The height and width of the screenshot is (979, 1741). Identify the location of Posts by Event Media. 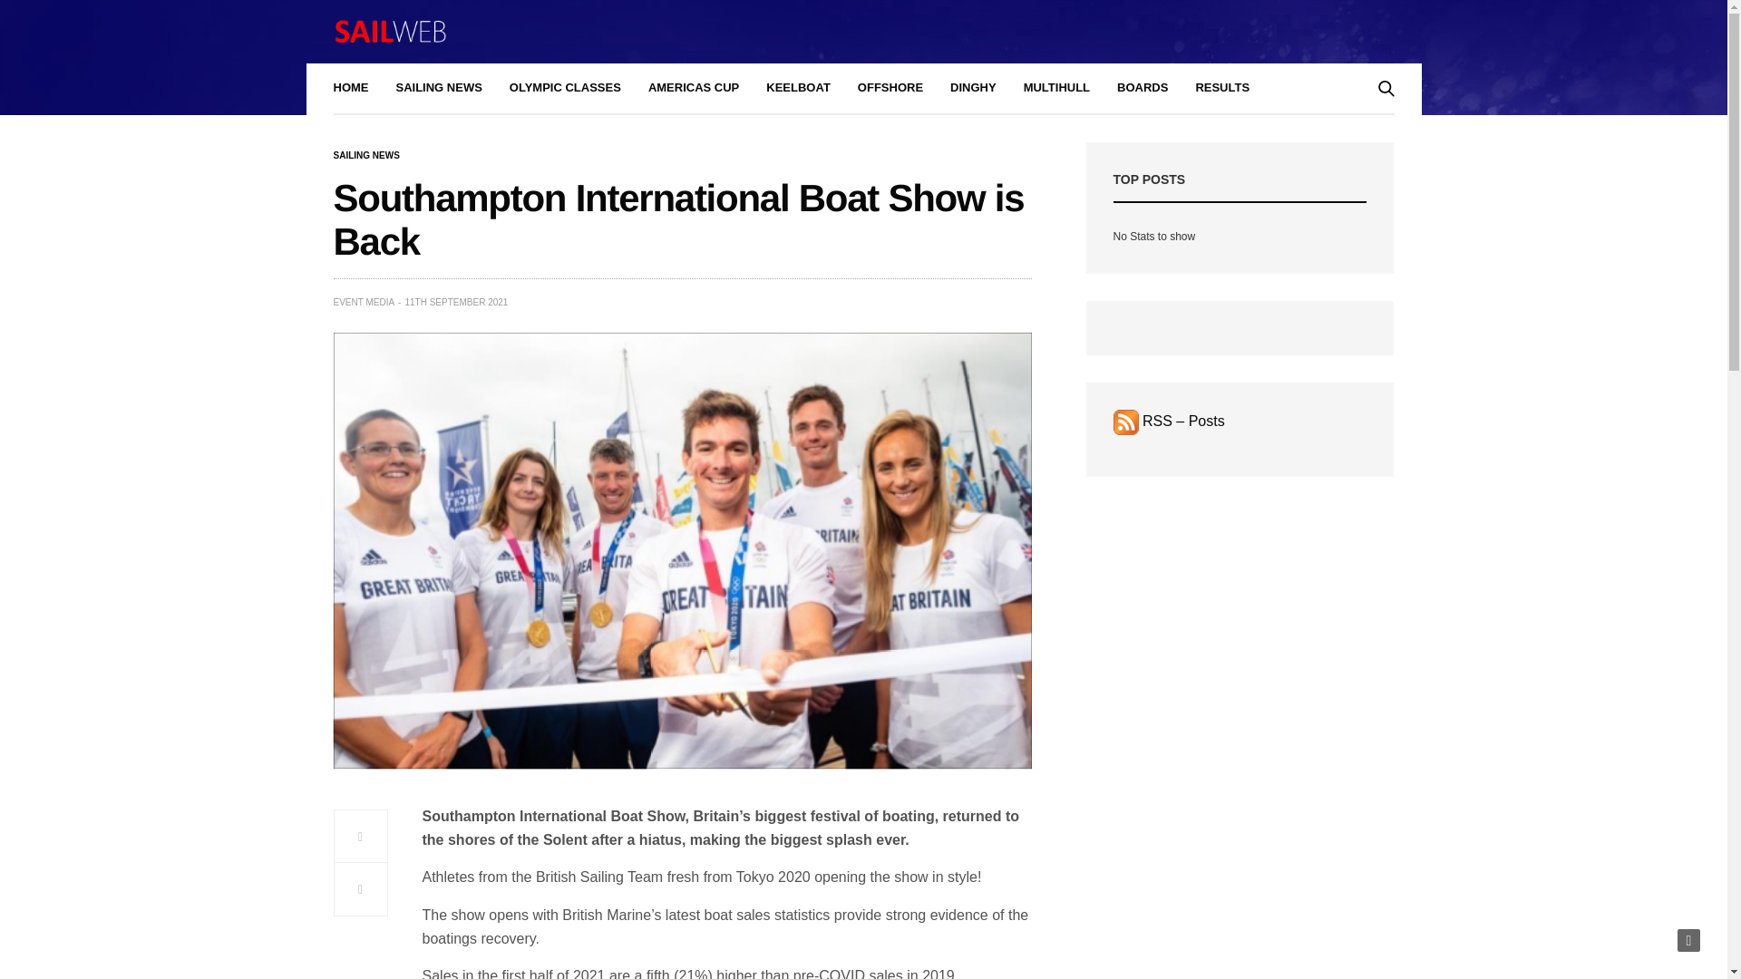
(365, 303).